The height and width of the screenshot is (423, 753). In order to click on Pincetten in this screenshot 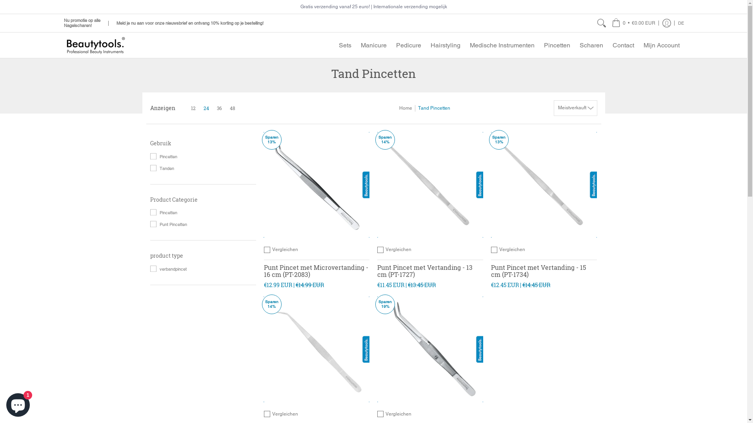, I will do `click(164, 213)`.